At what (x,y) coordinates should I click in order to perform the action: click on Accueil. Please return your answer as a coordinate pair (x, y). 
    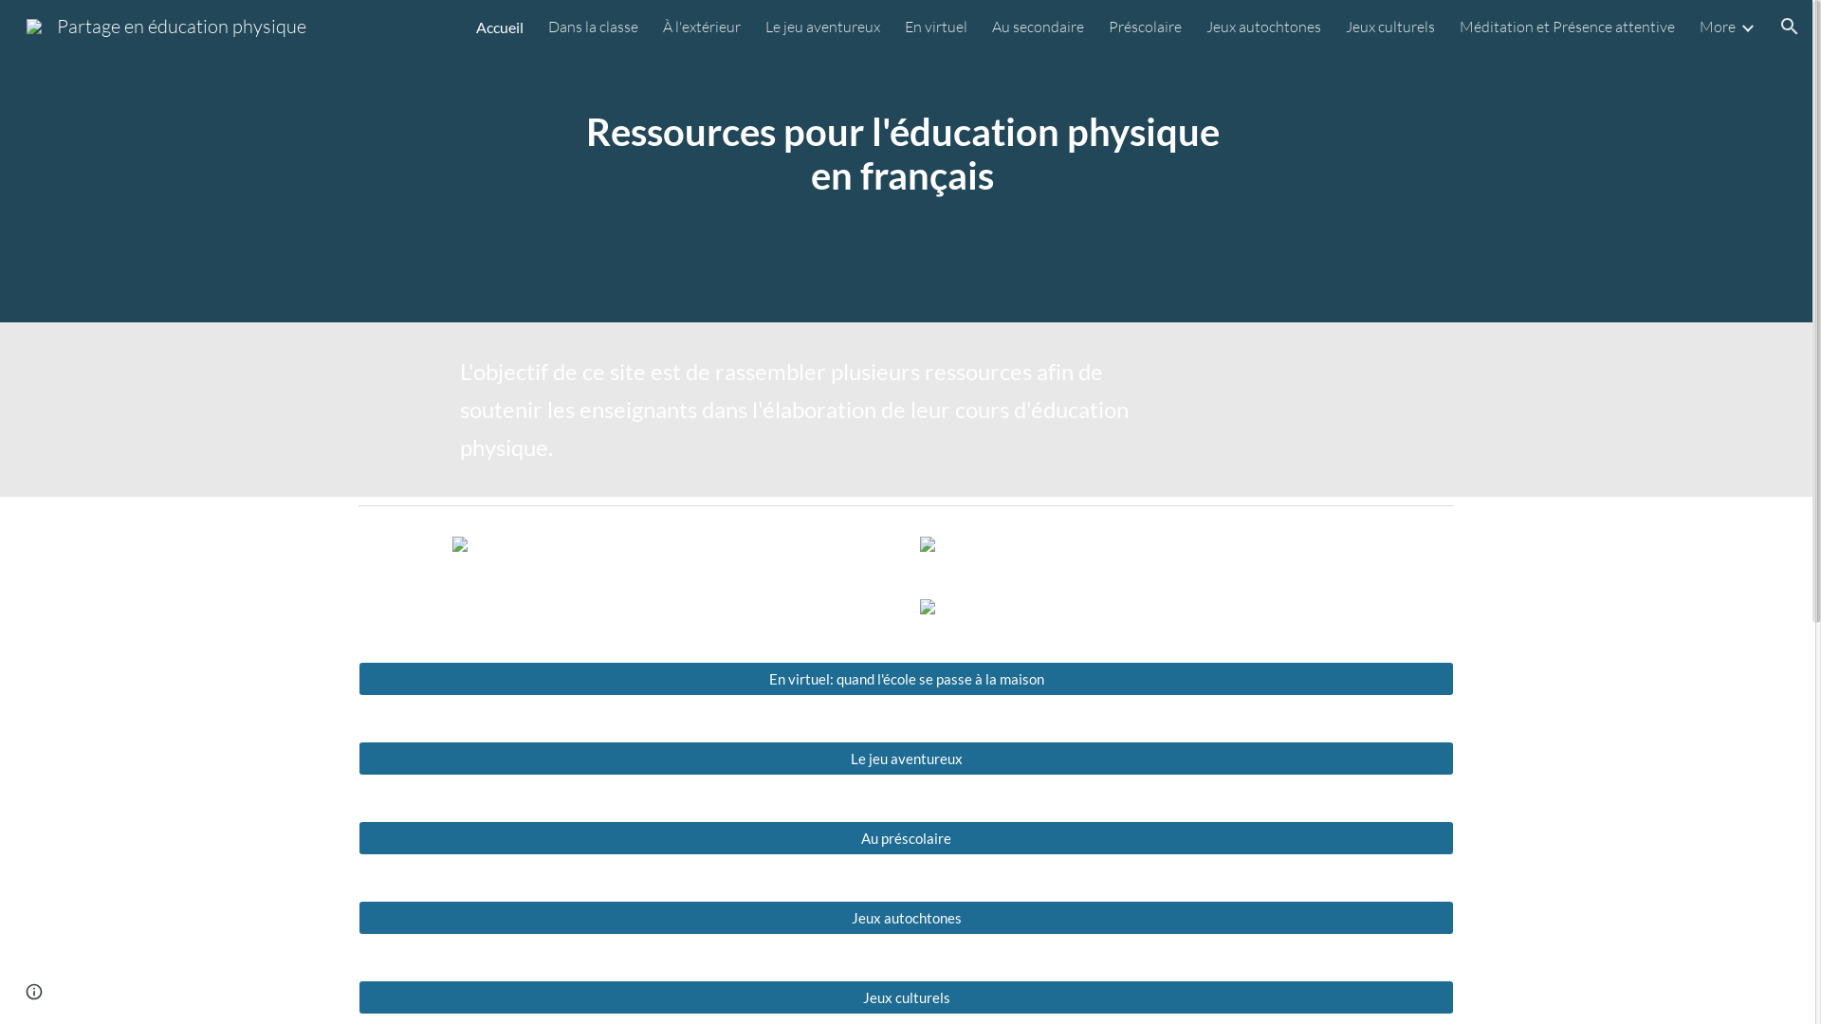
    Looking at the image, I should click on (500, 27).